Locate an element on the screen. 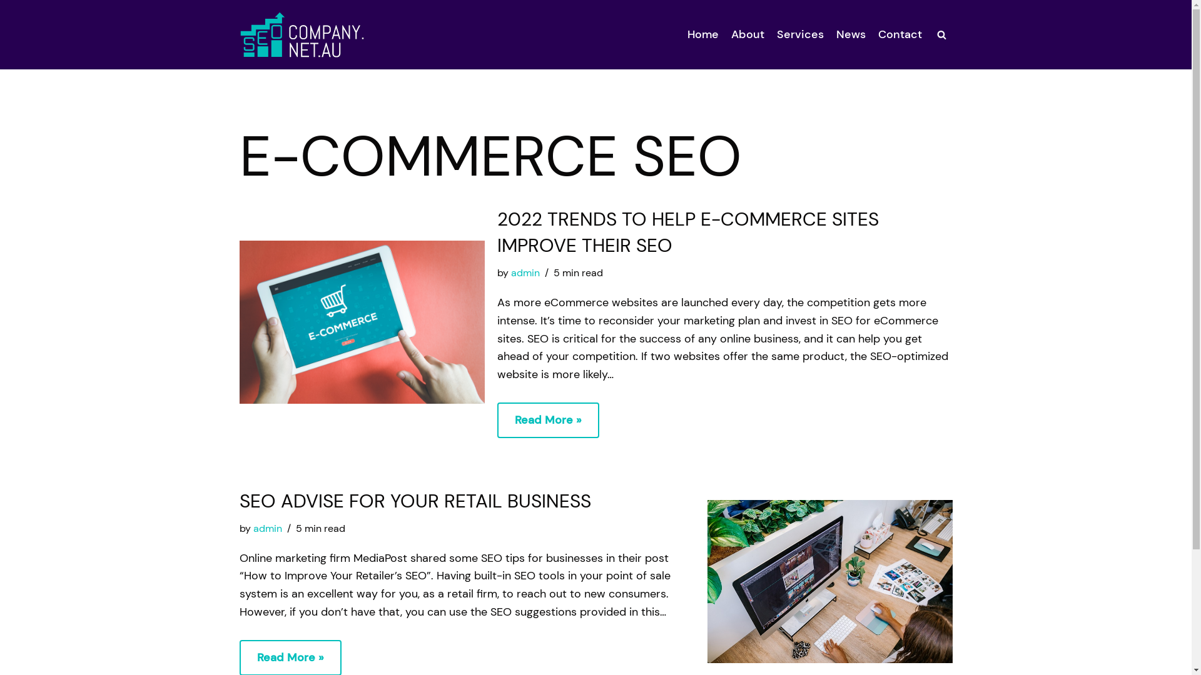  2022 TRENDS TO HELP E-COMMERCE SITES IMPROVE THEIR SEO is located at coordinates (687, 232).